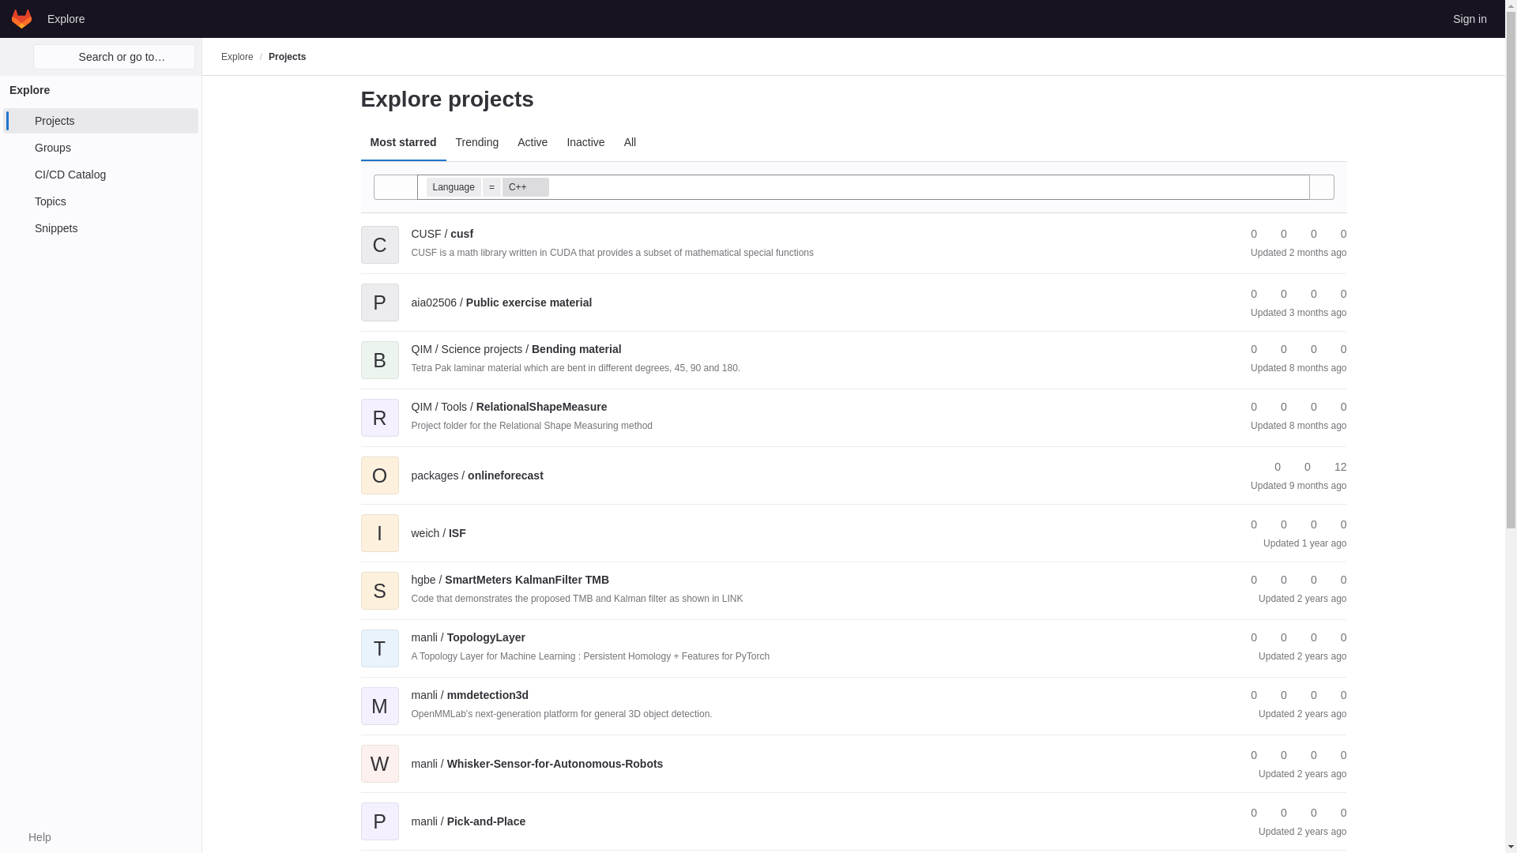  What do you see at coordinates (403, 142) in the screenshot?
I see `Most starred` at bounding box center [403, 142].